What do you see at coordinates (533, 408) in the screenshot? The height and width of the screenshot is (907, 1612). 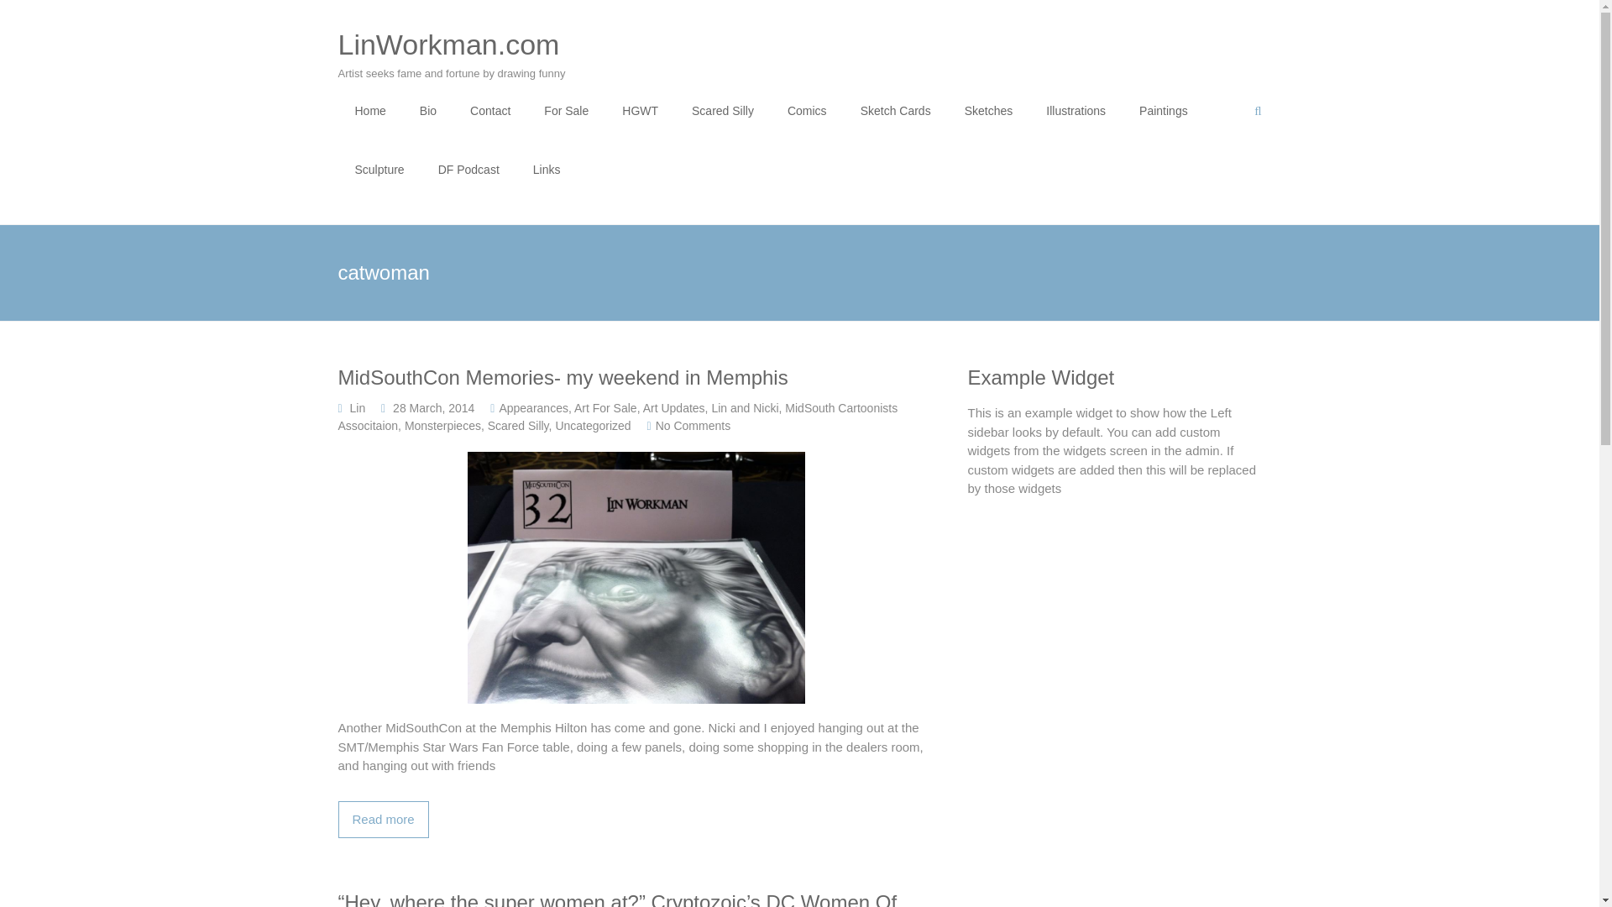 I see `Appearances` at bounding box center [533, 408].